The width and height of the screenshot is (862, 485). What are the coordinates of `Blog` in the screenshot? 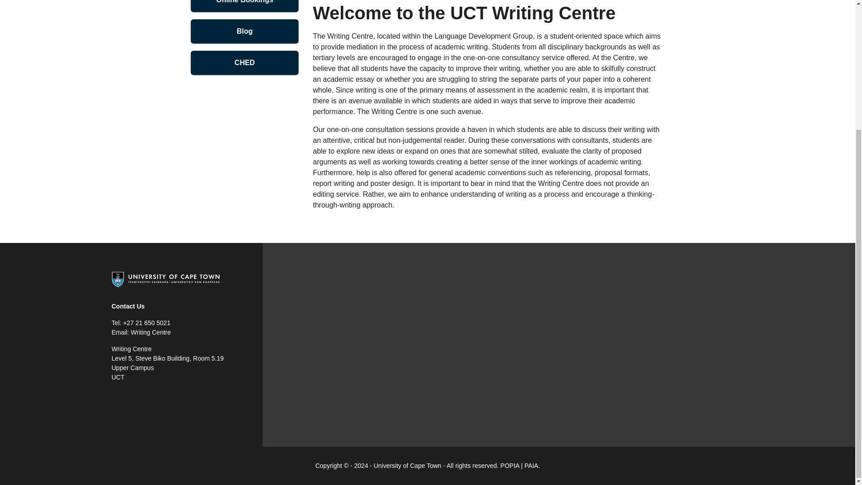 It's located at (244, 31).